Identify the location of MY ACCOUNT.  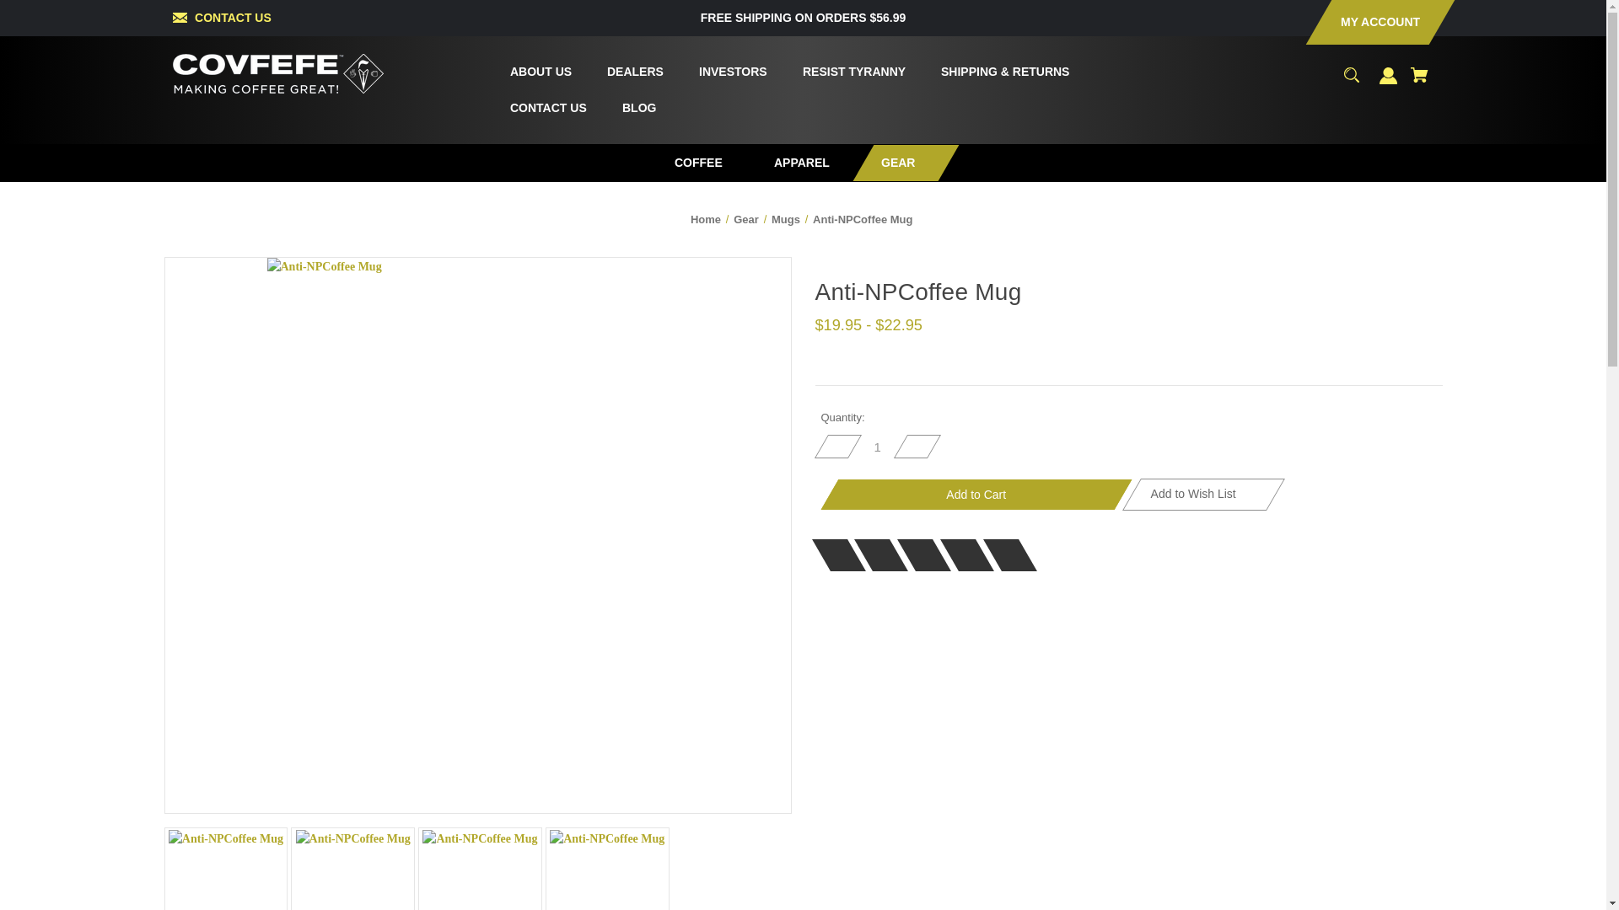
(1368, 22).